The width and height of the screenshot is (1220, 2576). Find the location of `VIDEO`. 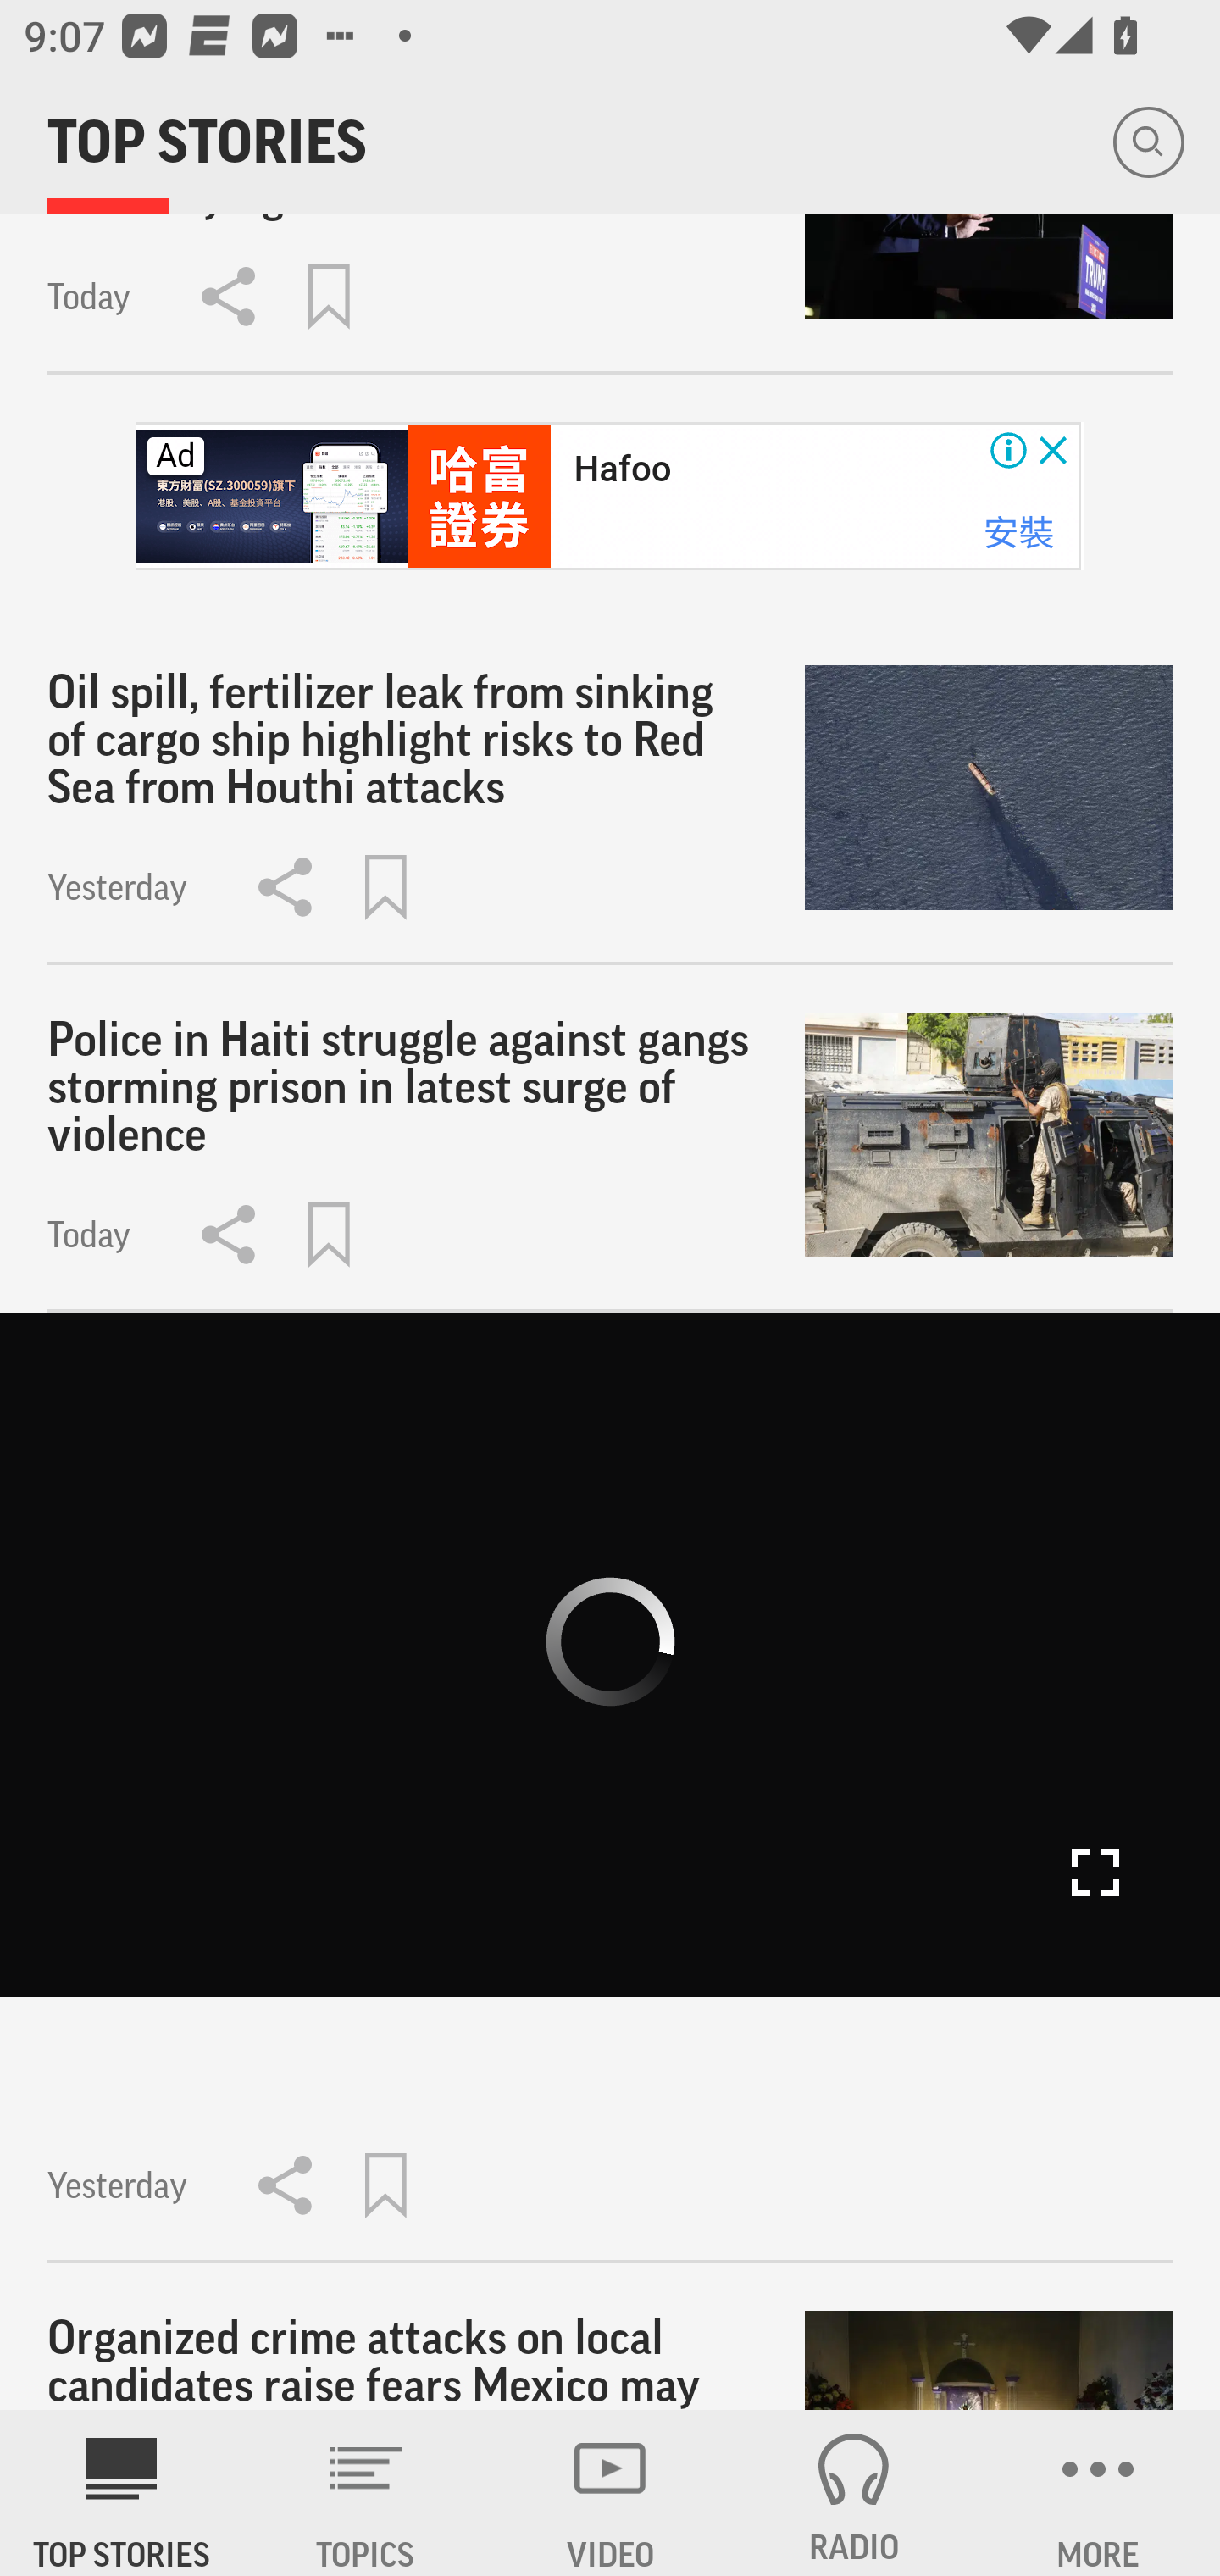

VIDEO is located at coordinates (610, 2493).